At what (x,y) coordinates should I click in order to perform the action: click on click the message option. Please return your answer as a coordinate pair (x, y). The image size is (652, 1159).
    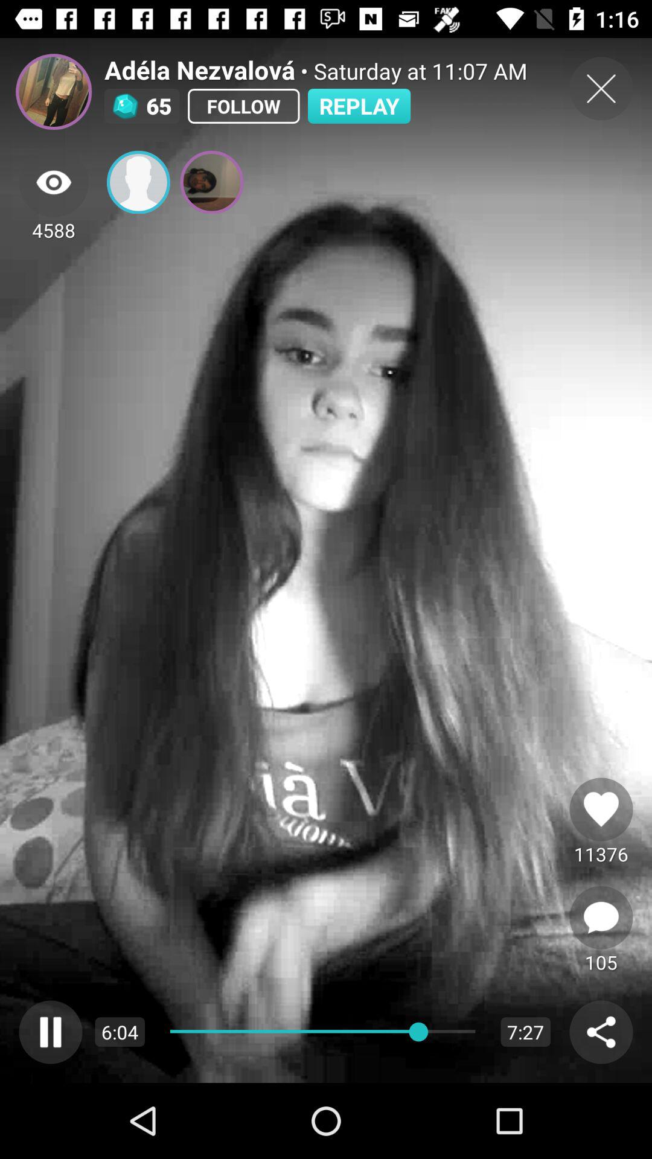
    Looking at the image, I should click on (601, 918).